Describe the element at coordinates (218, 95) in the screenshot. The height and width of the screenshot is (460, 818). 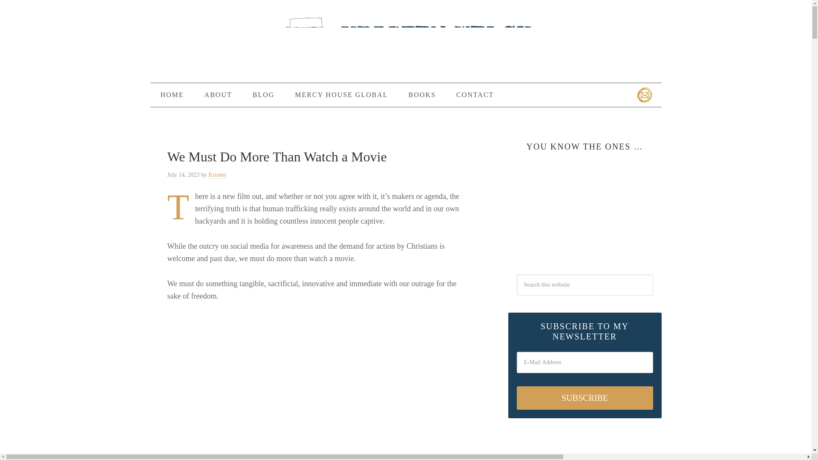
I see `ABOUT` at that location.